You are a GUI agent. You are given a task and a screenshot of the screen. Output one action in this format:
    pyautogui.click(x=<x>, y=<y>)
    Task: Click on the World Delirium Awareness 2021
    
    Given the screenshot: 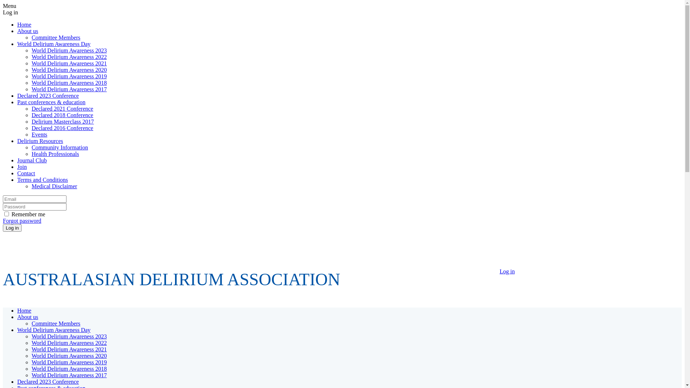 What is the action you would take?
    pyautogui.click(x=69, y=349)
    